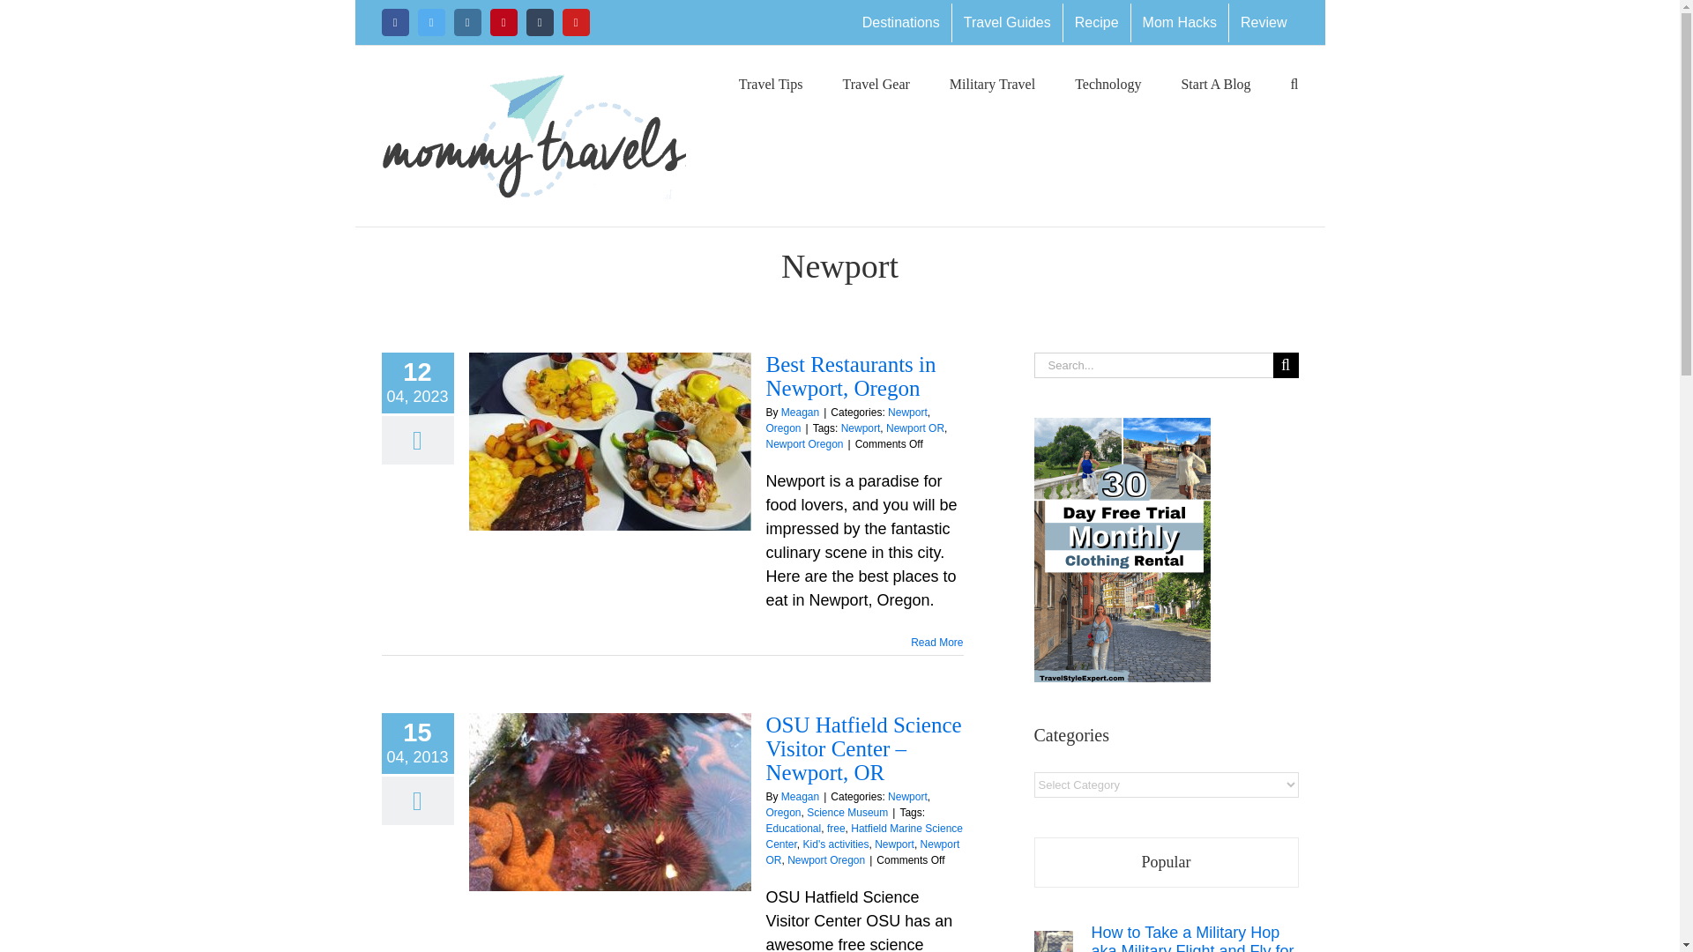 This screenshot has height=952, width=1693. Describe the element at coordinates (610, 801) in the screenshot. I see `OSU Hatfield Science Visitor Center - Newport, OR 2` at that location.